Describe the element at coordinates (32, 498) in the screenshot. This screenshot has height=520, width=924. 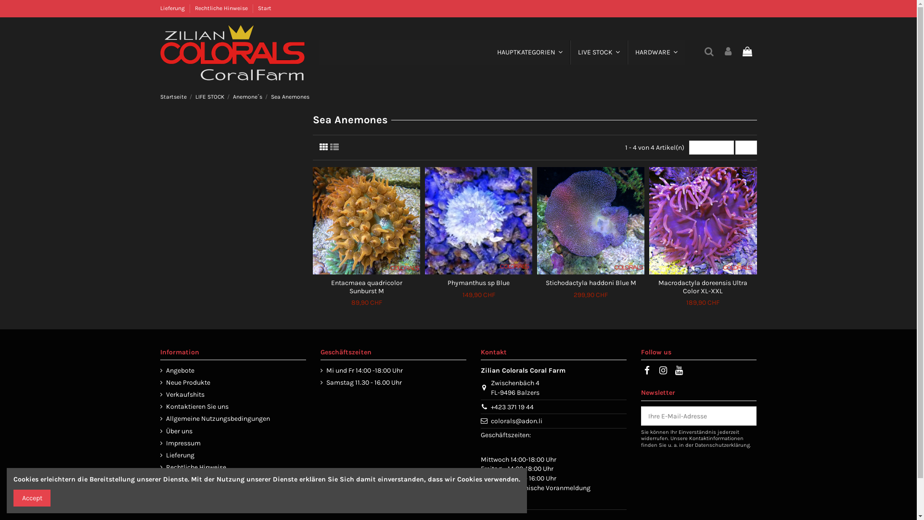
I see `Accept` at that location.